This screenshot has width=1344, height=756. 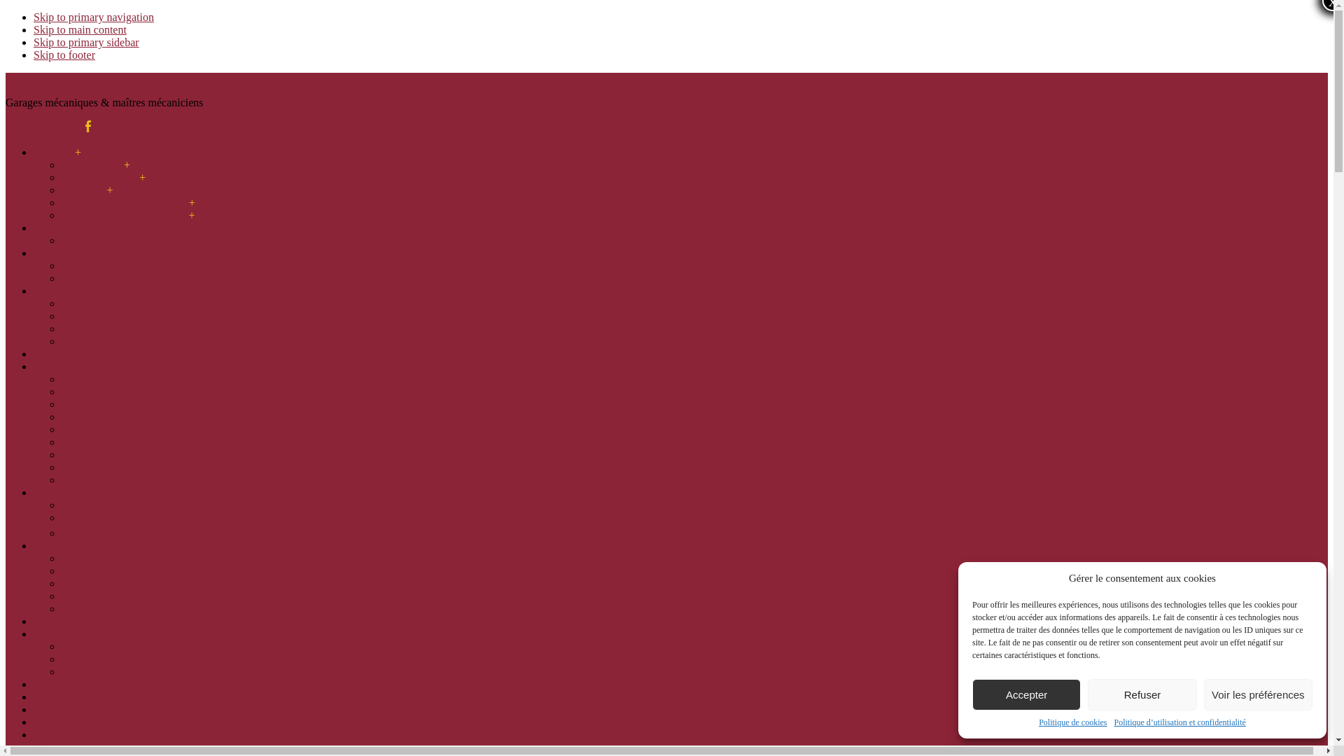 I want to click on Garanties et avantages, so click(x=84, y=546).